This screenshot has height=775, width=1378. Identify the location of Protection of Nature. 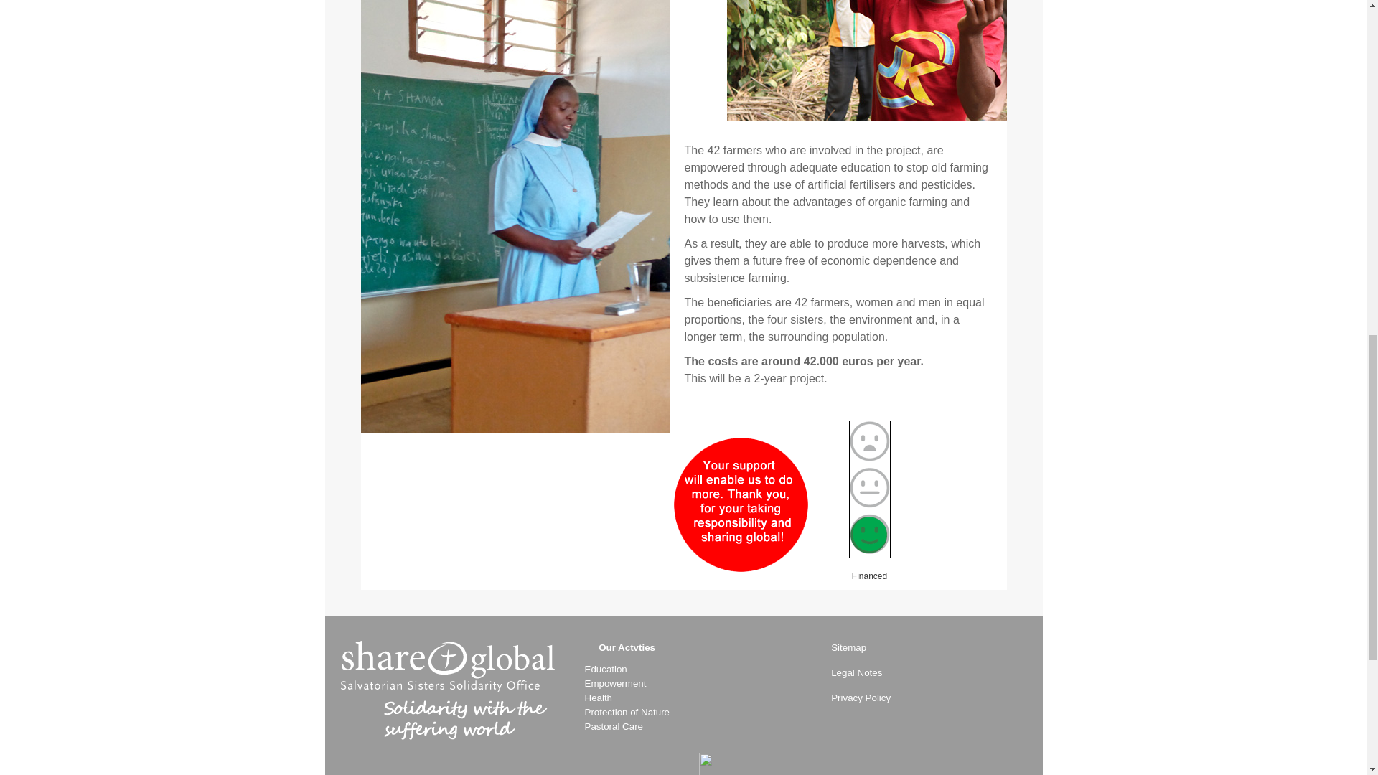
(627, 712).